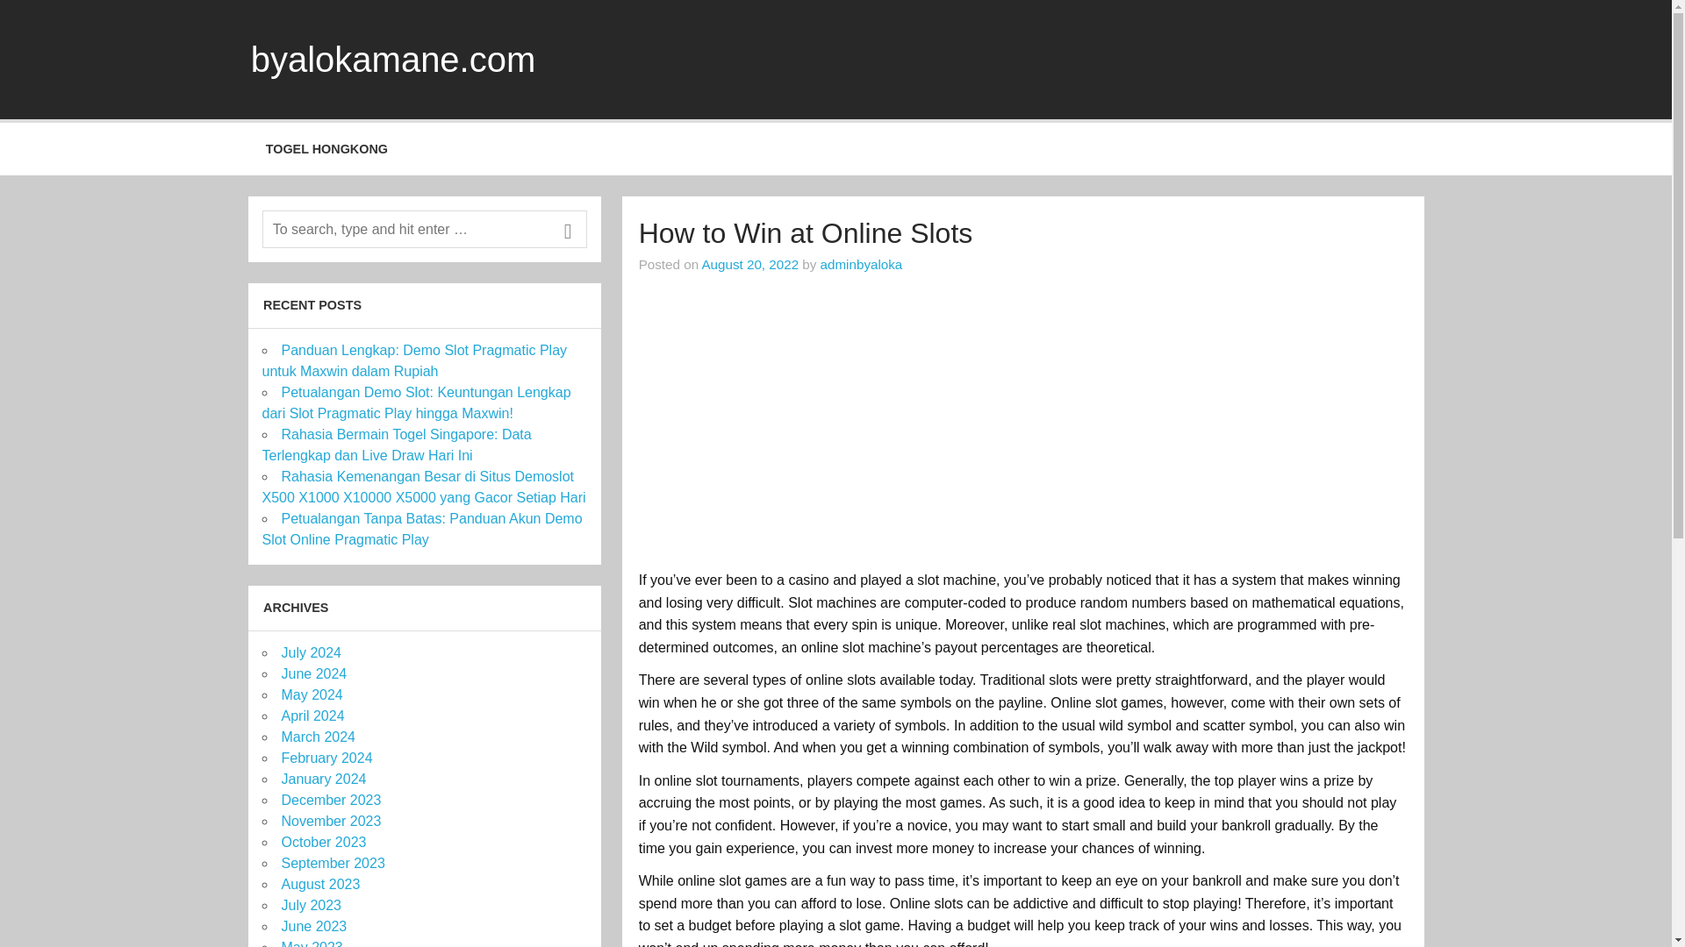  Describe the element at coordinates (330, 800) in the screenshot. I see `December 2023` at that location.